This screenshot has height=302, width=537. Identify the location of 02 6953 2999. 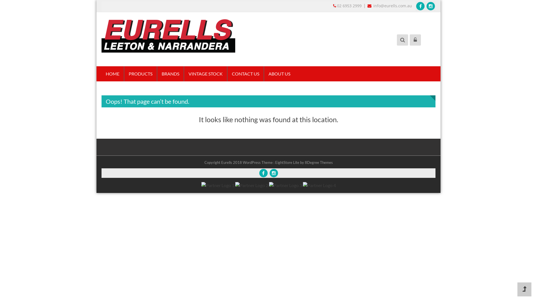
(348, 6).